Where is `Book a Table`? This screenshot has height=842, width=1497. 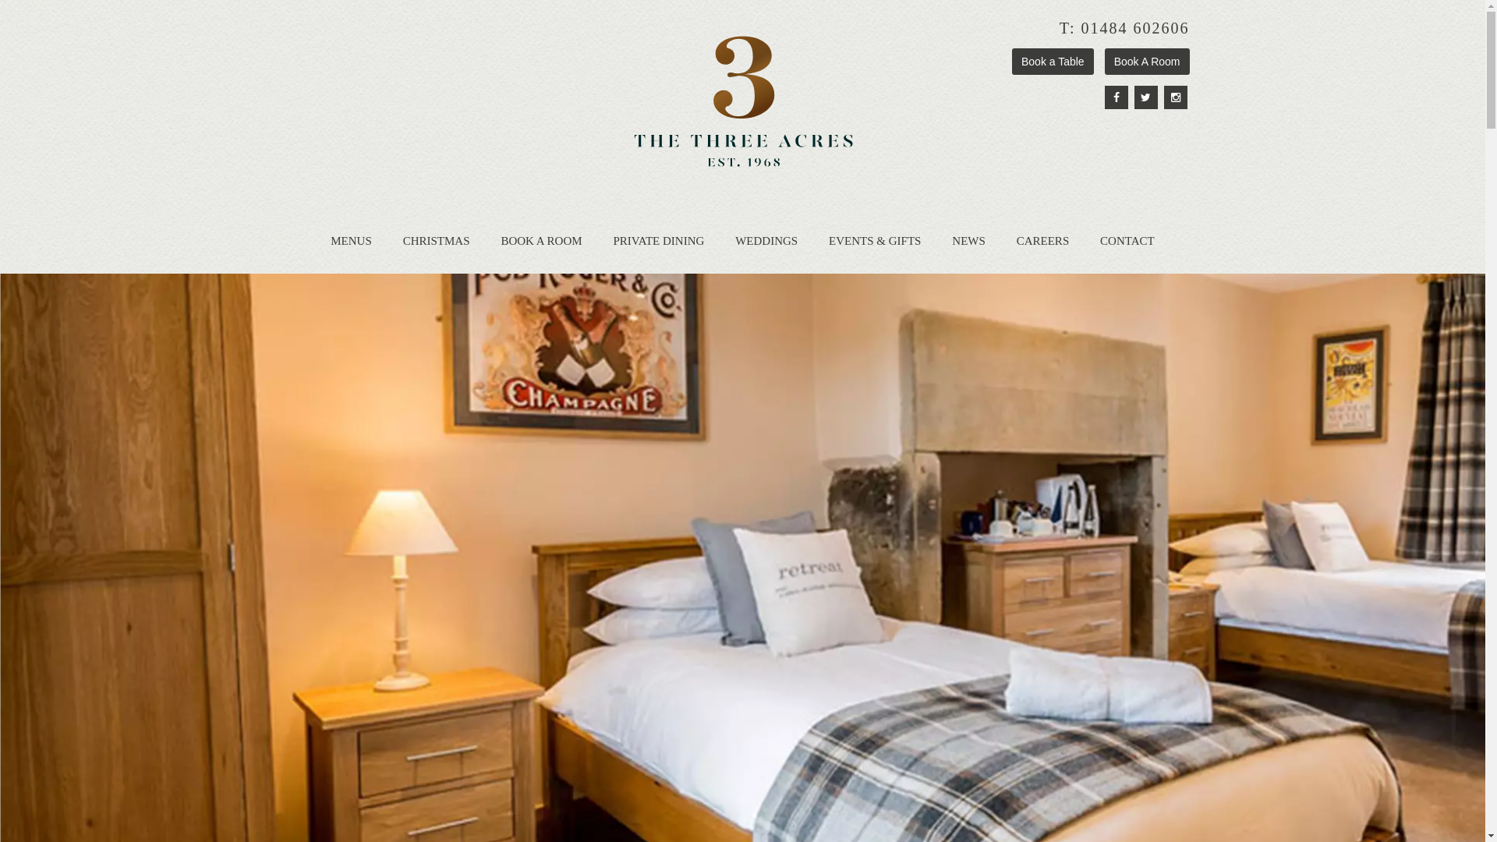 Book a Table is located at coordinates (1053, 62).